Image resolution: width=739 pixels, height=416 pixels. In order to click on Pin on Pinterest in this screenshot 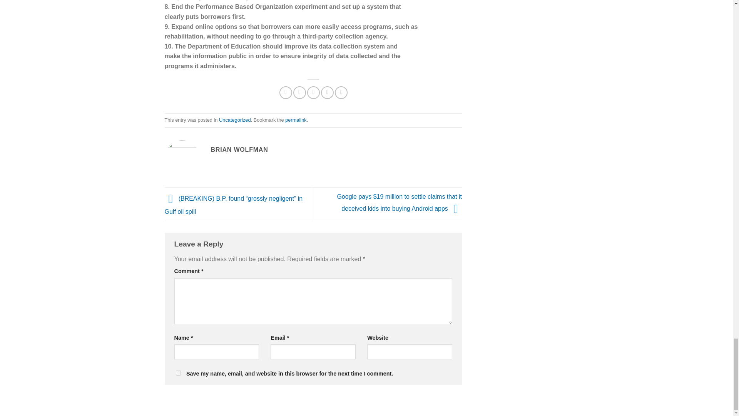, I will do `click(327, 92)`.